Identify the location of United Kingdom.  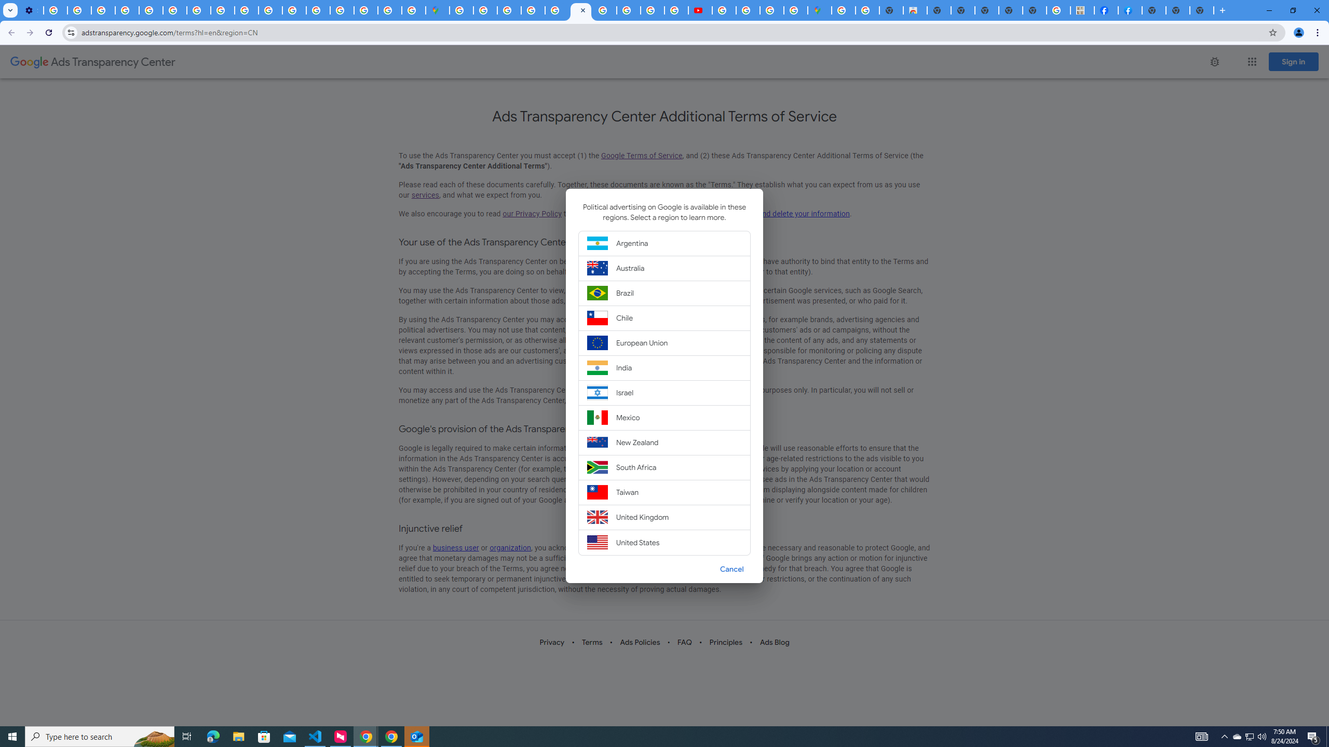
(664, 518).